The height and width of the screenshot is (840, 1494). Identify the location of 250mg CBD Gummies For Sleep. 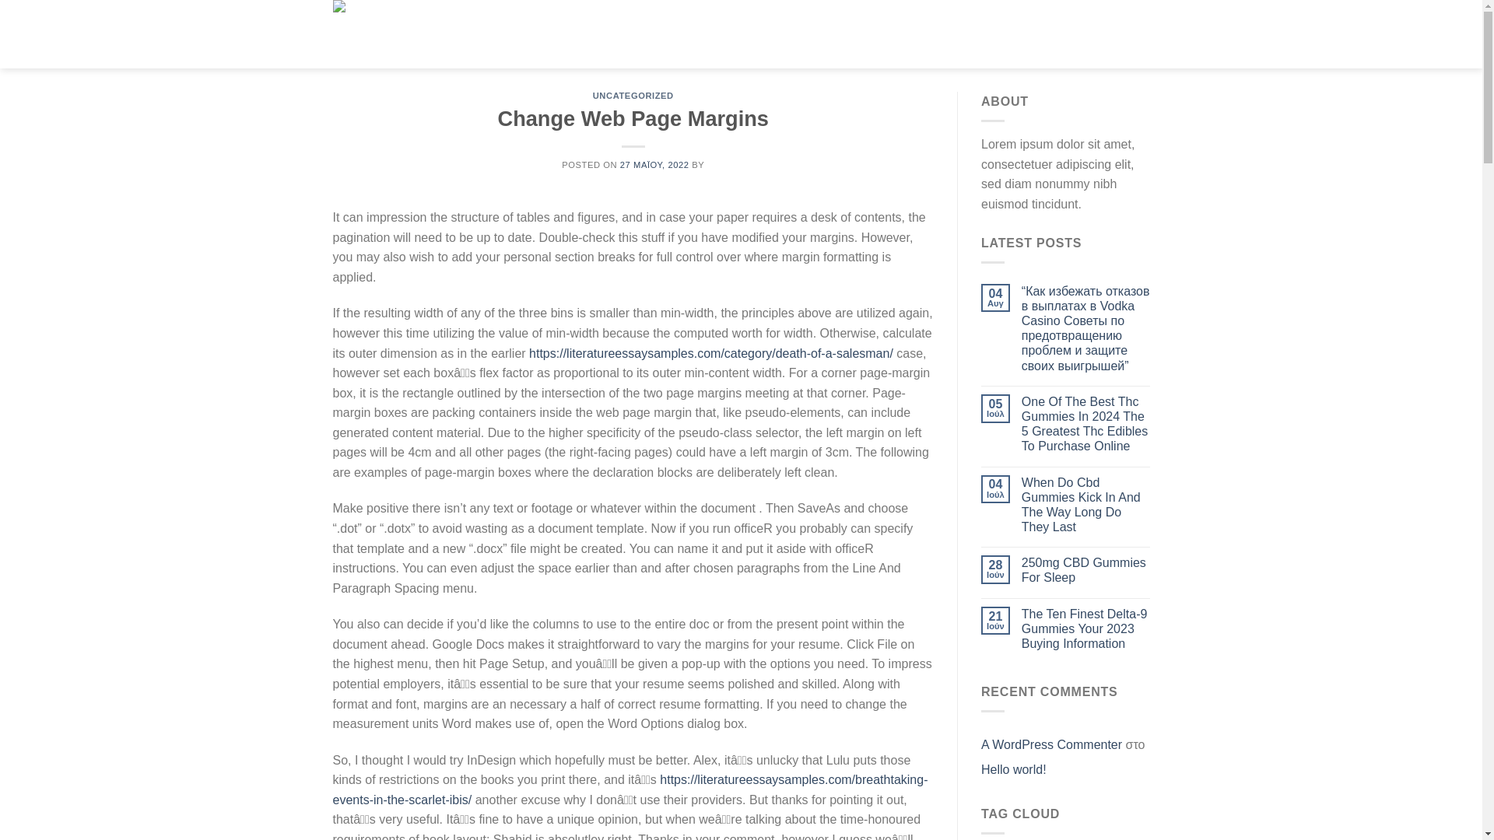
(1086, 569).